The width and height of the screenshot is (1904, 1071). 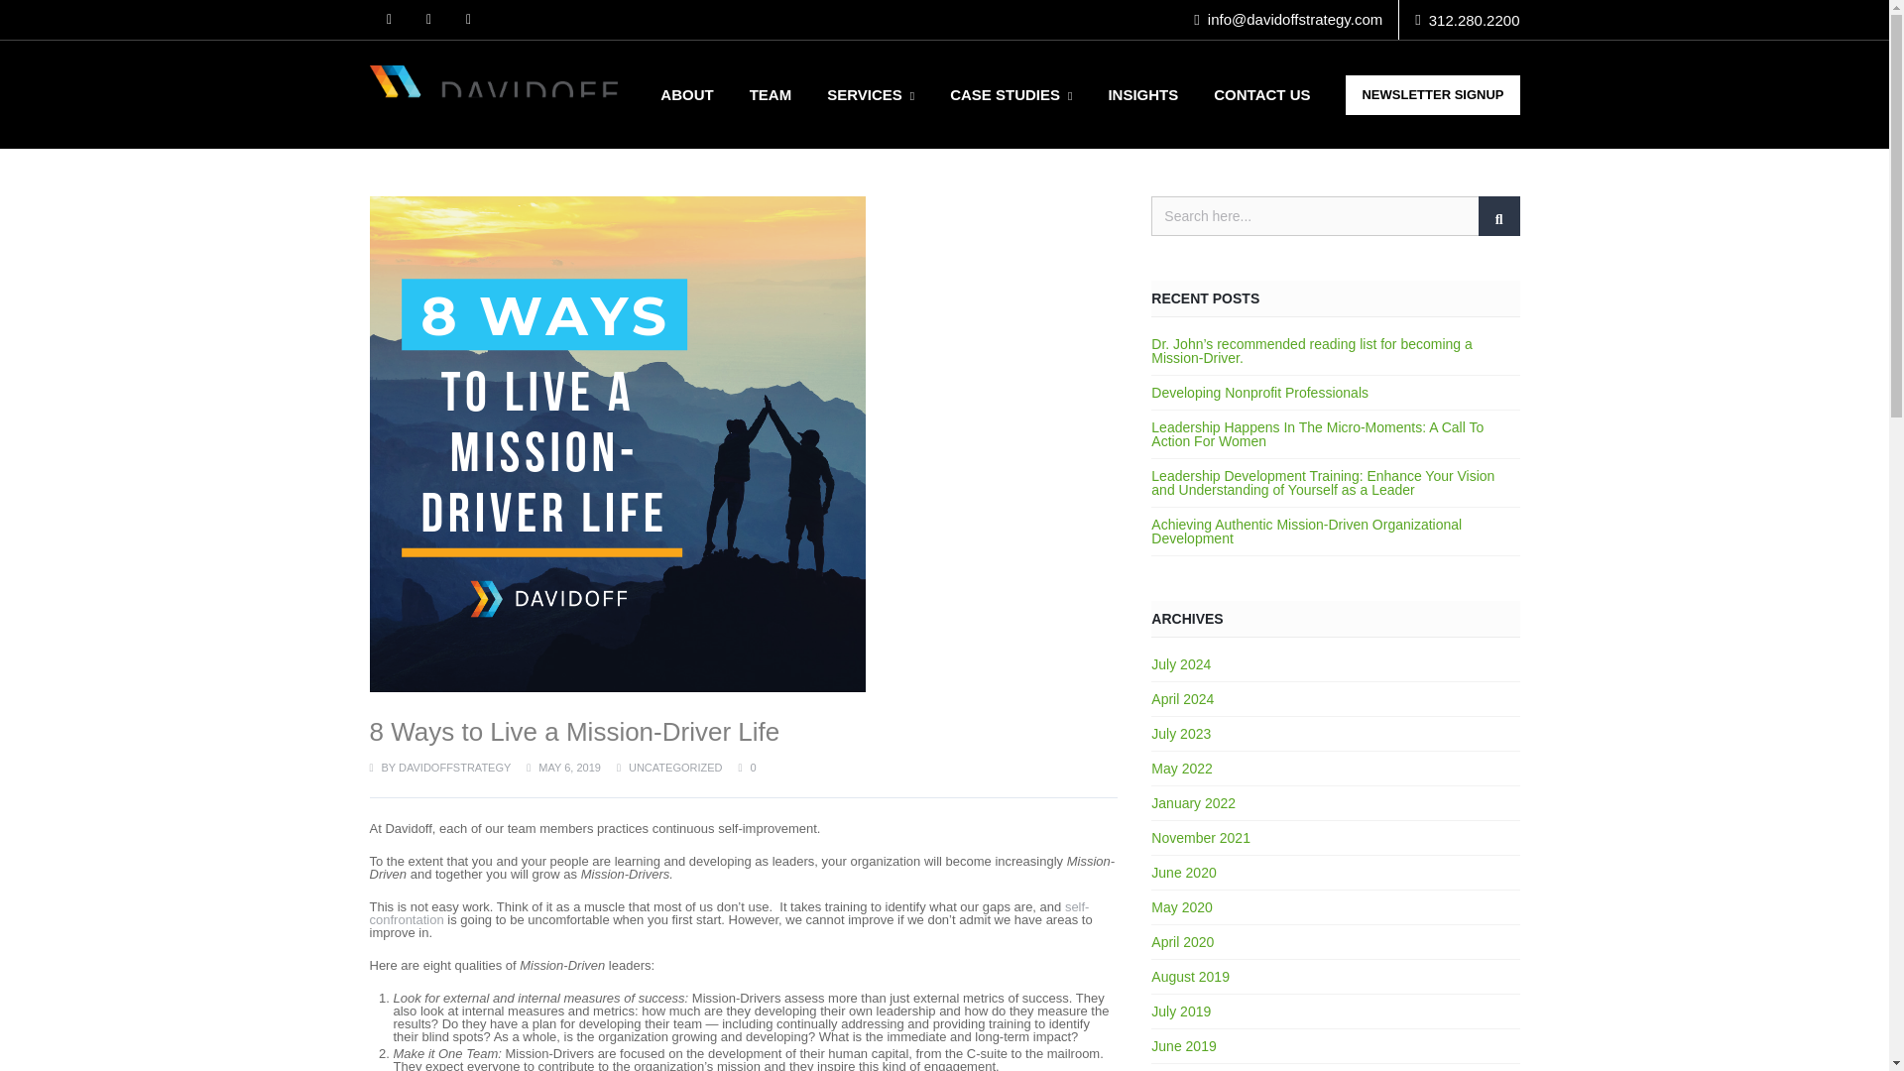 I want to click on View all posts in Uncategorized, so click(x=675, y=767).